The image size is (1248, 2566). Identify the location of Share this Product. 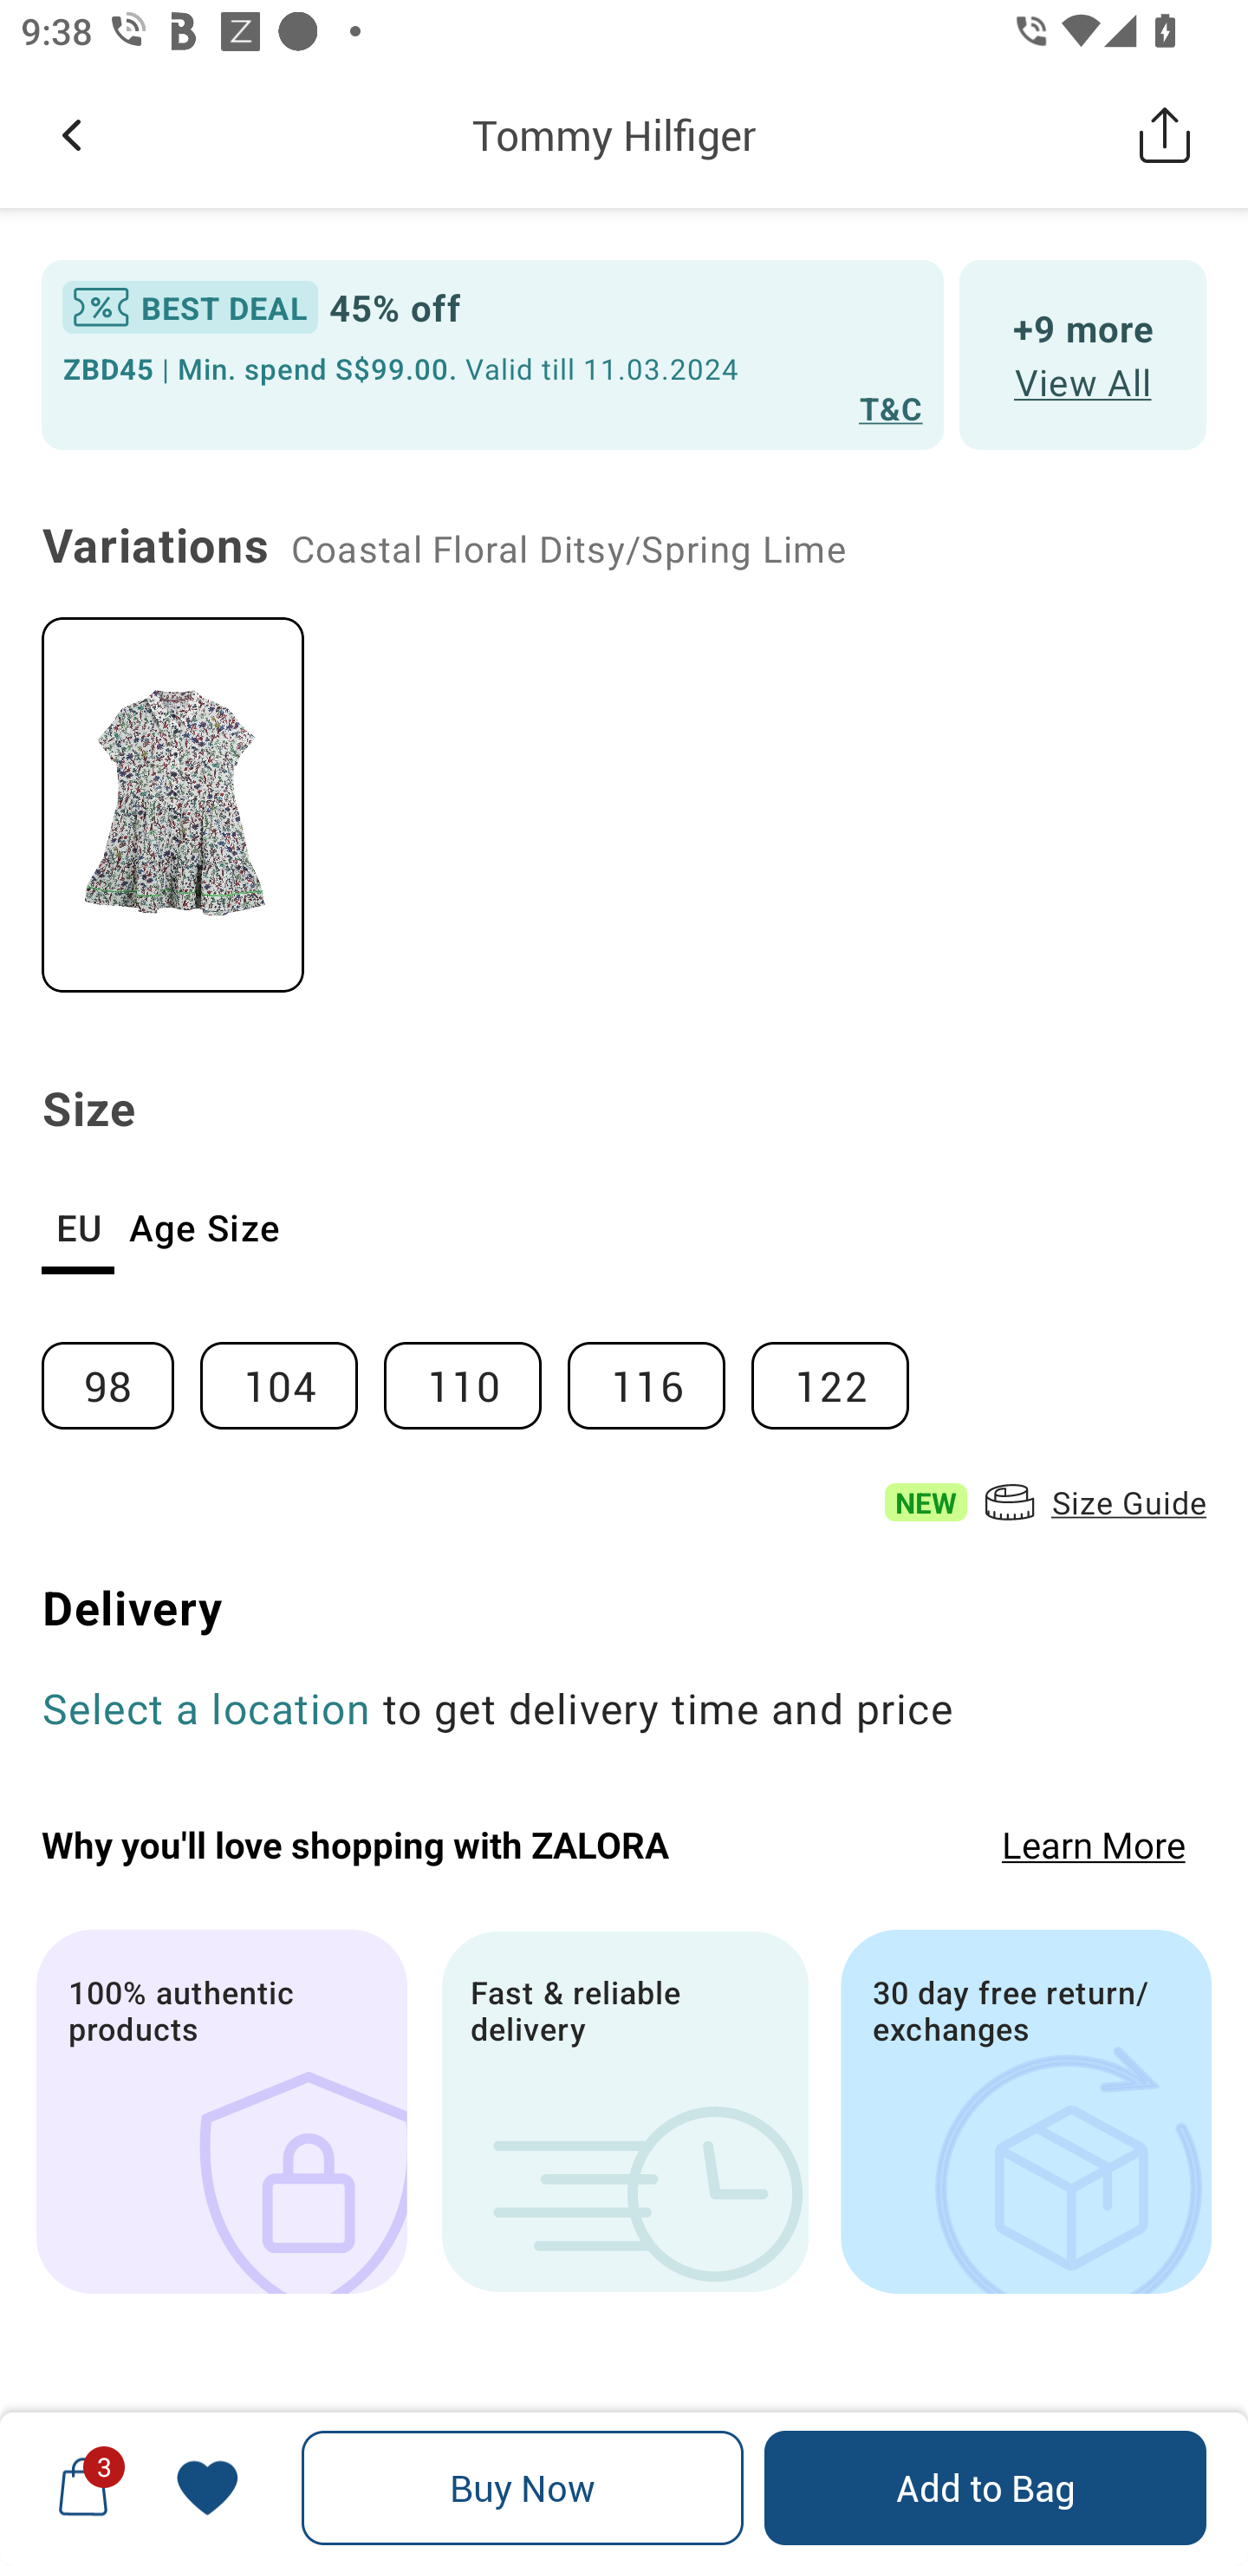
(1165, 134).